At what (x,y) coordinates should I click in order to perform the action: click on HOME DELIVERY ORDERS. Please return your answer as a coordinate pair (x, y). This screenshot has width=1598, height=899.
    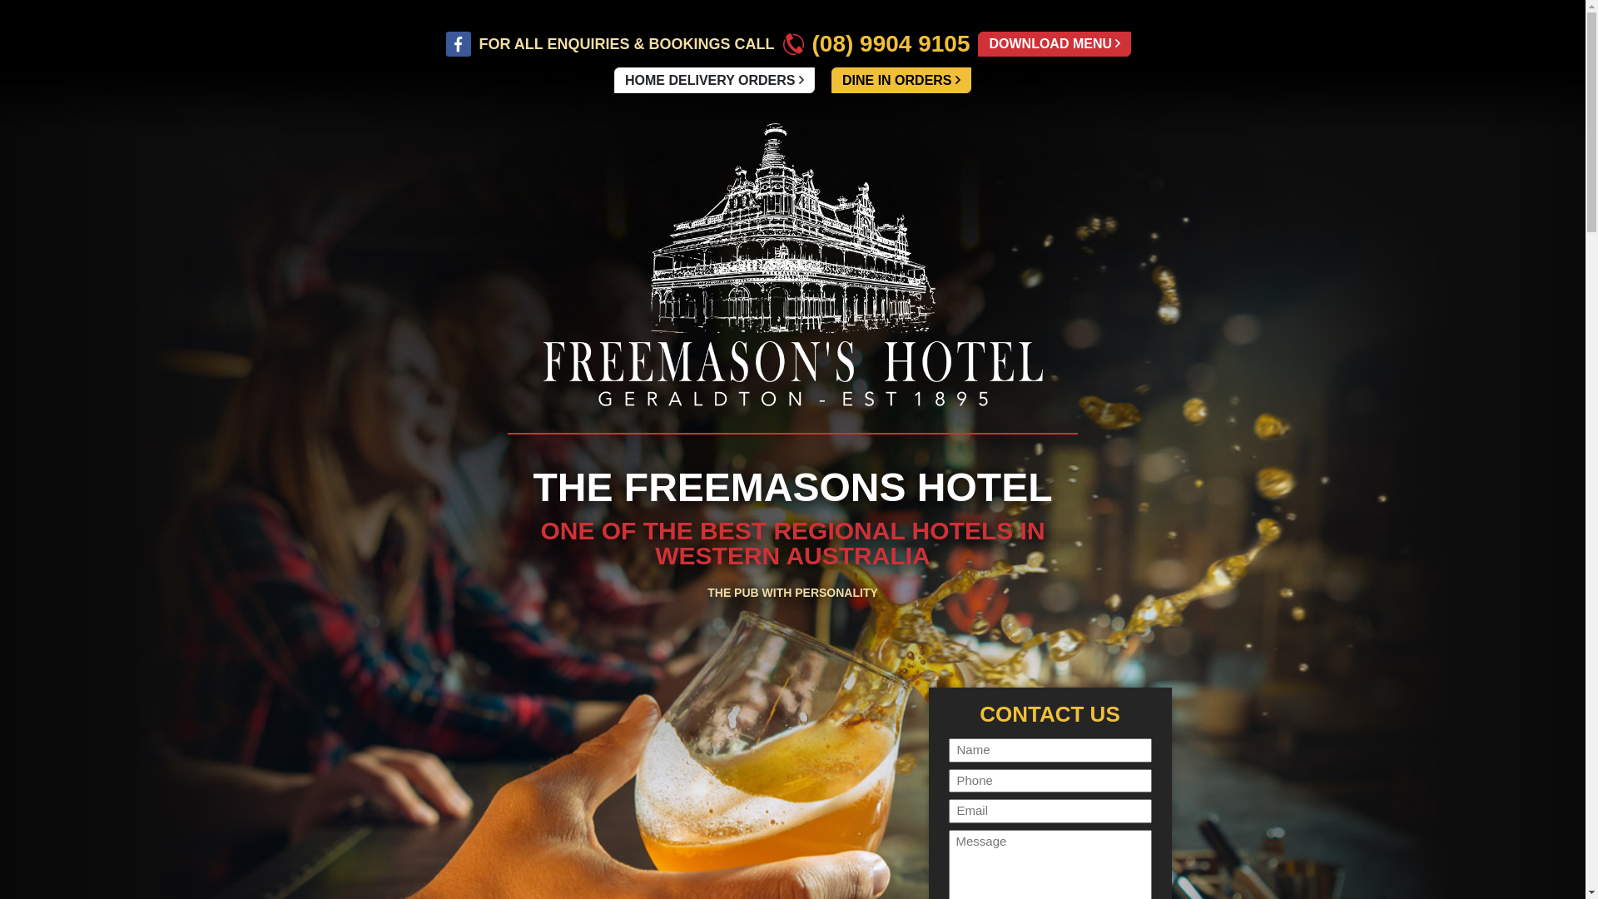
    Looking at the image, I should click on (714, 80).